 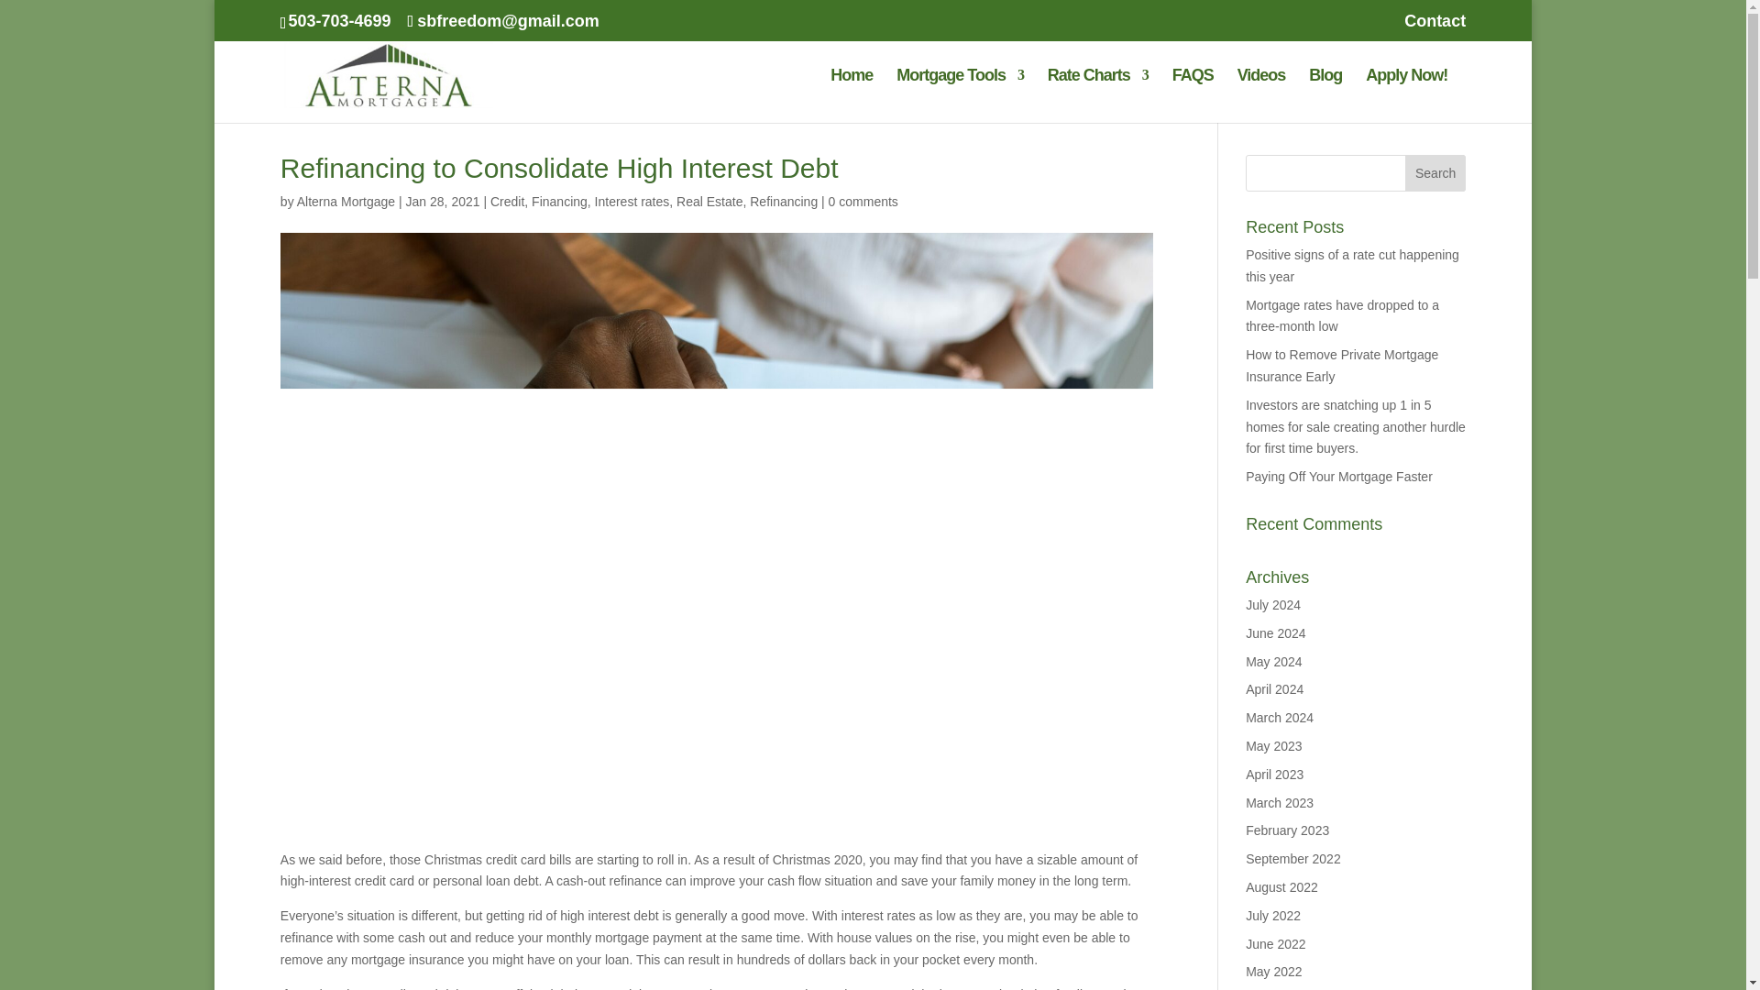 What do you see at coordinates (632, 201) in the screenshot?
I see `Interest rates` at bounding box center [632, 201].